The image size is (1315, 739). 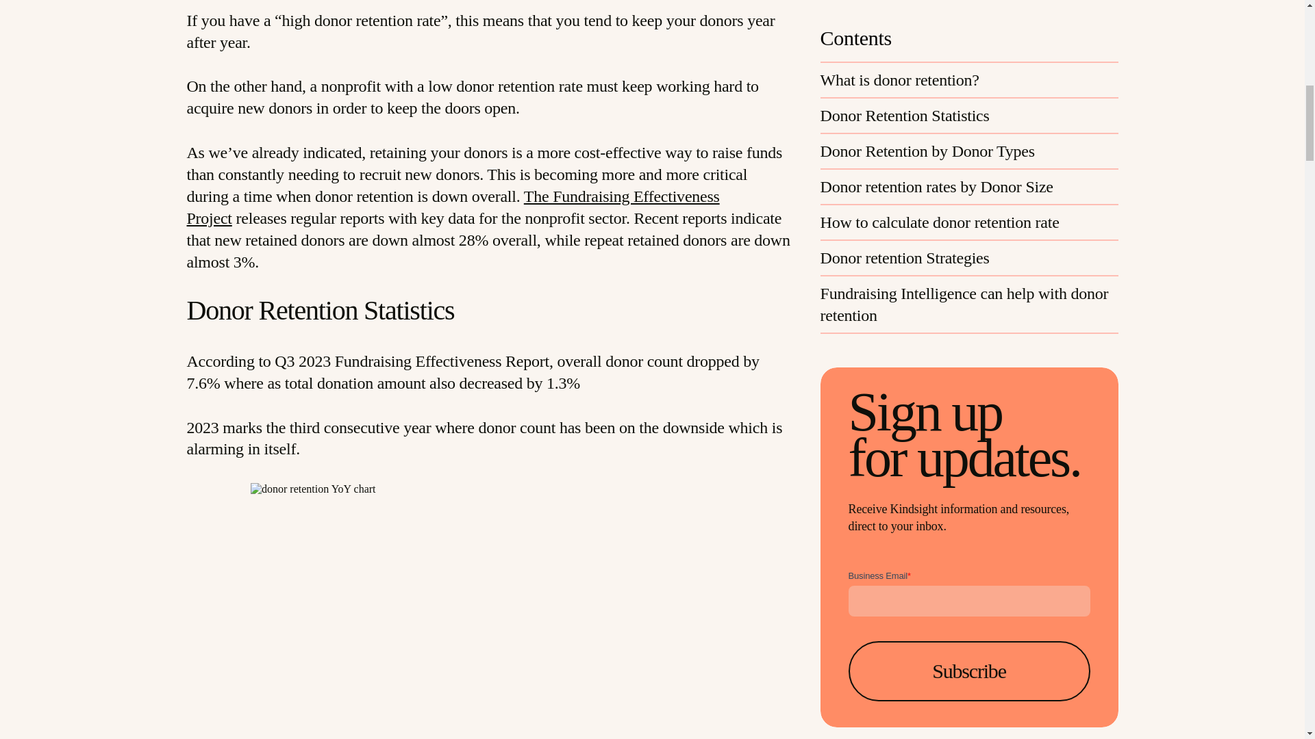 I want to click on Subscribe, so click(x=968, y=293).